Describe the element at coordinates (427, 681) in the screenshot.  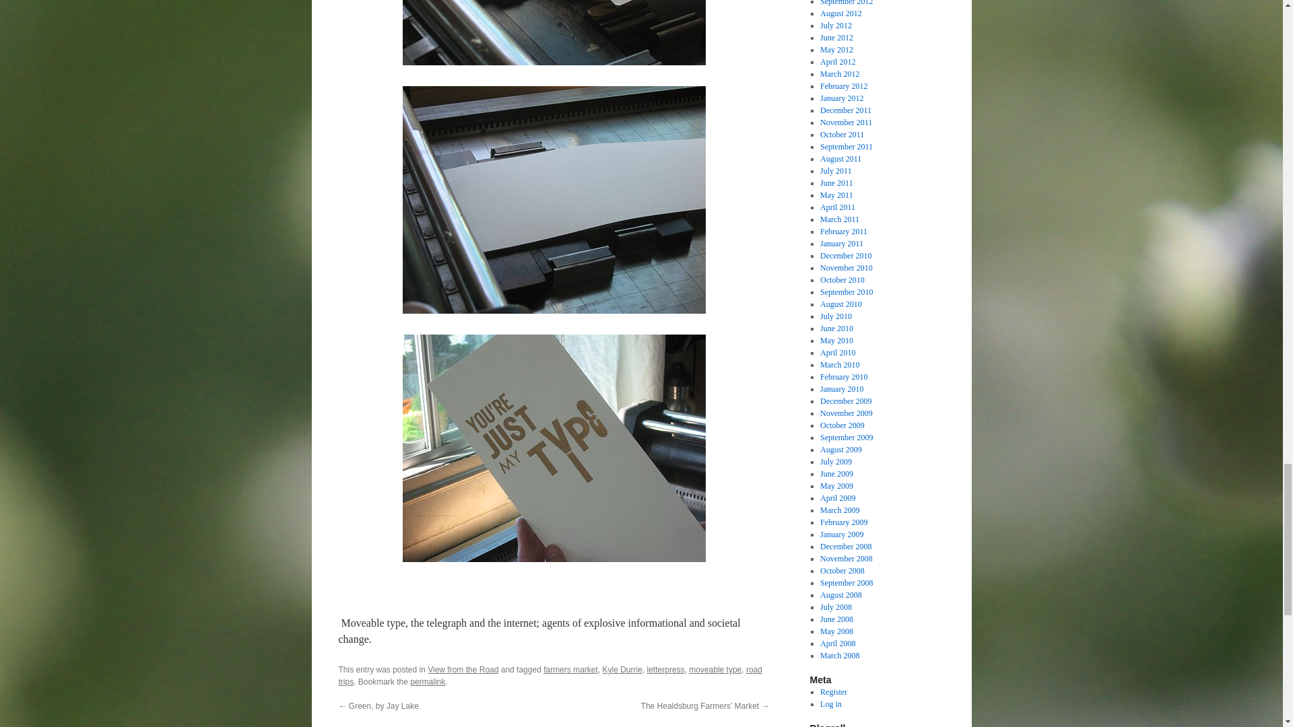
I see `Permalink to Just My Type` at that location.